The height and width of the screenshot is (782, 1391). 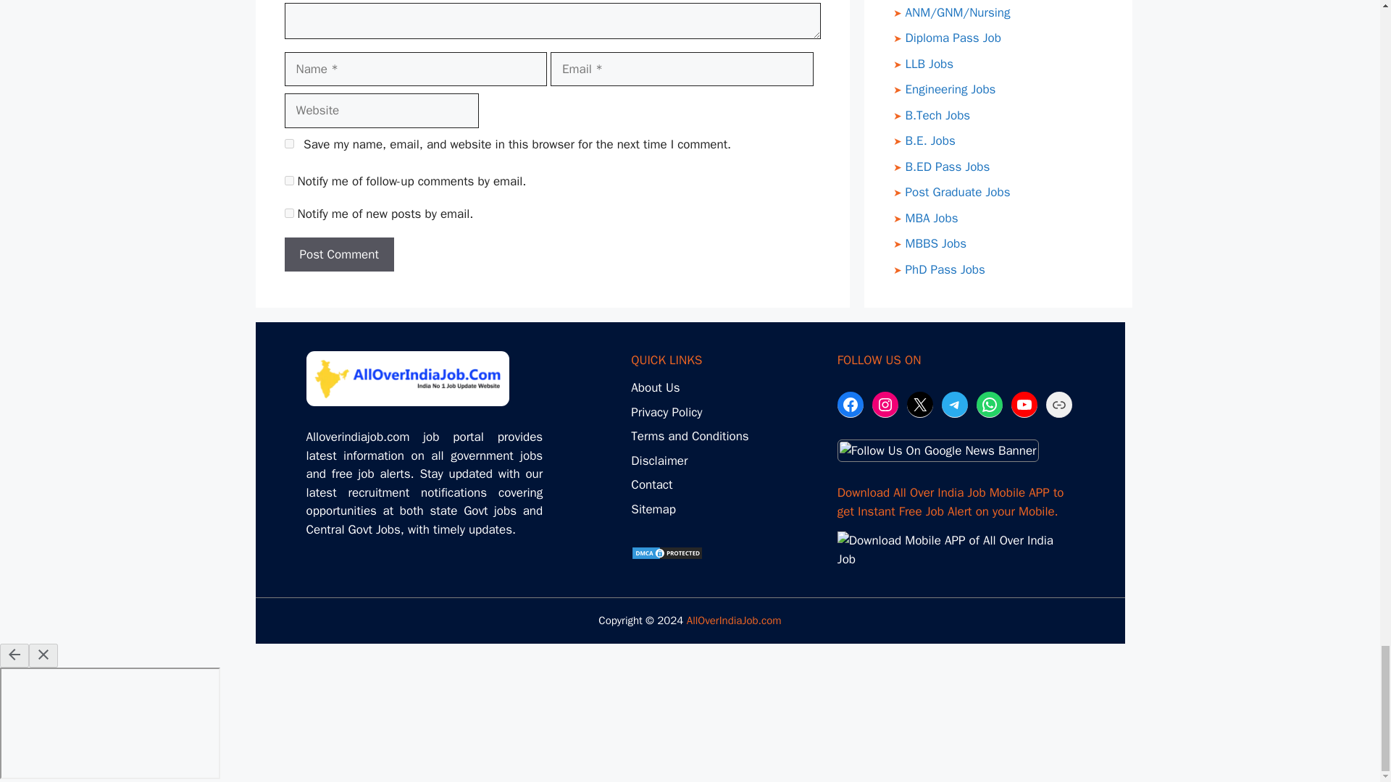 What do you see at coordinates (288, 180) in the screenshot?
I see `subscribe` at bounding box center [288, 180].